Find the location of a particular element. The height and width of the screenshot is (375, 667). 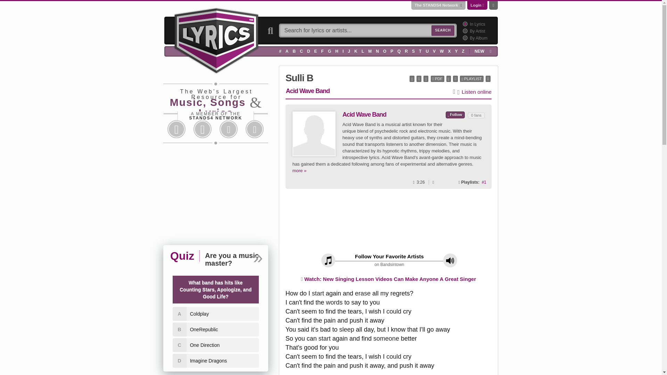

Acid Wave Band is located at coordinates (314, 133).